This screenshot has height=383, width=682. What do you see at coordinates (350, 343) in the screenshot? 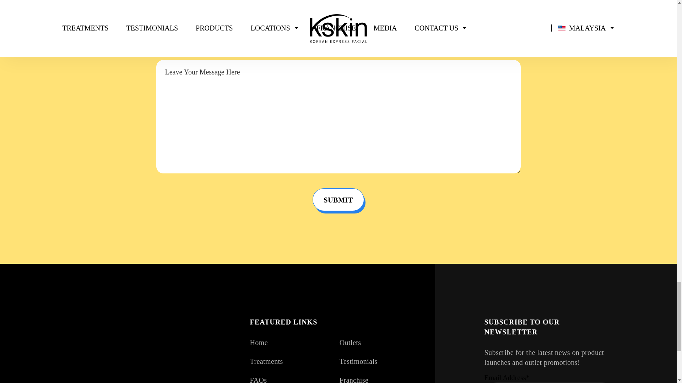
I see `Outlets` at bounding box center [350, 343].